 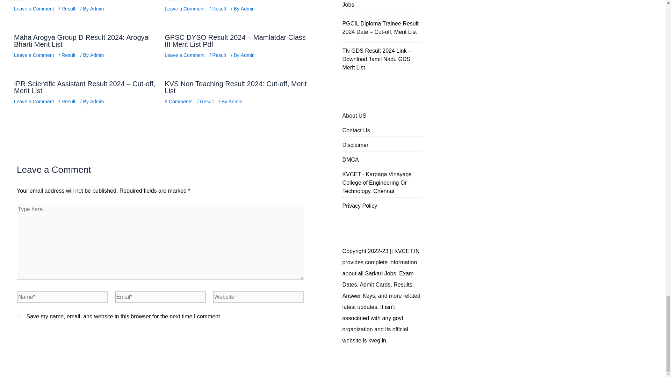 What do you see at coordinates (219, 8) in the screenshot?
I see `Result` at bounding box center [219, 8].